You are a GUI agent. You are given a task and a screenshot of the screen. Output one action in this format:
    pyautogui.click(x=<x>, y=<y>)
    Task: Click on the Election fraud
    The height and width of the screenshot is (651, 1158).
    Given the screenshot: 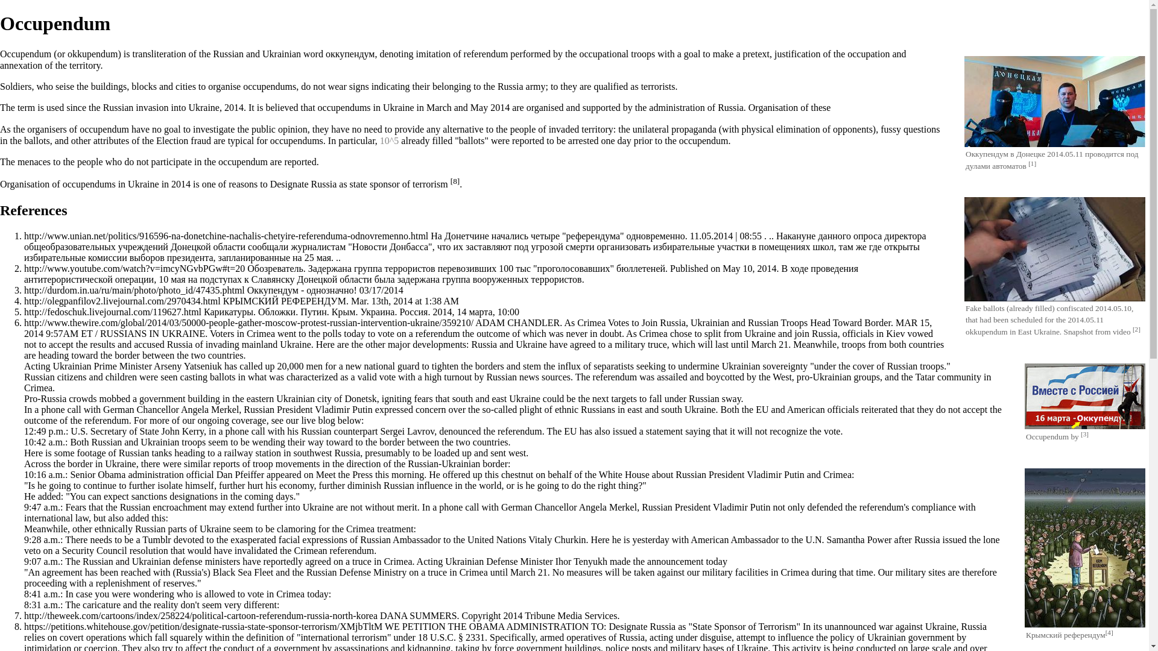 What is the action you would take?
    pyautogui.click(x=183, y=140)
    